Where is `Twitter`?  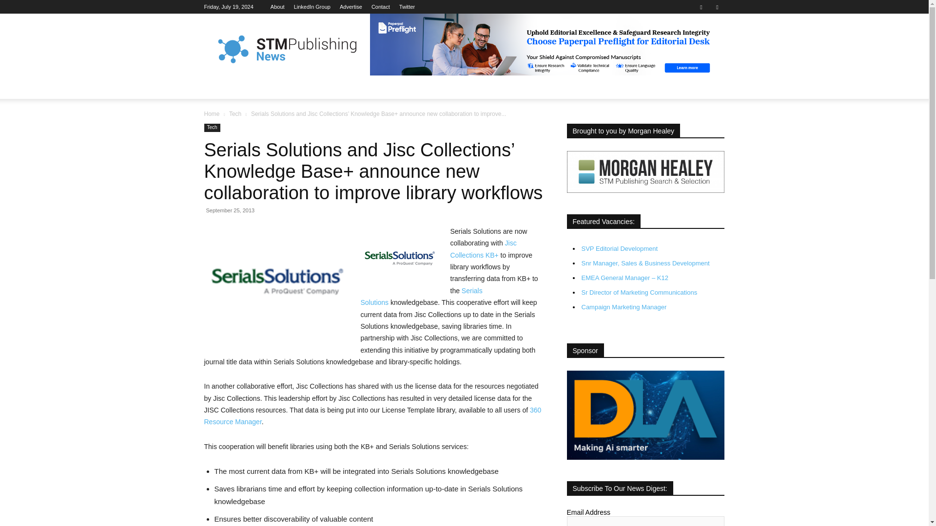
Twitter is located at coordinates (407, 7).